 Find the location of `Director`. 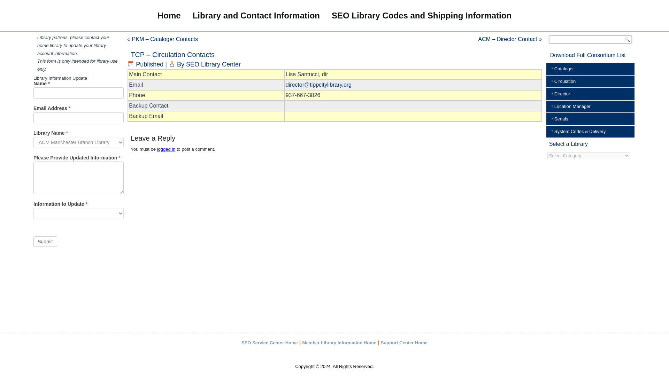

Director is located at coordinates (590, 94).